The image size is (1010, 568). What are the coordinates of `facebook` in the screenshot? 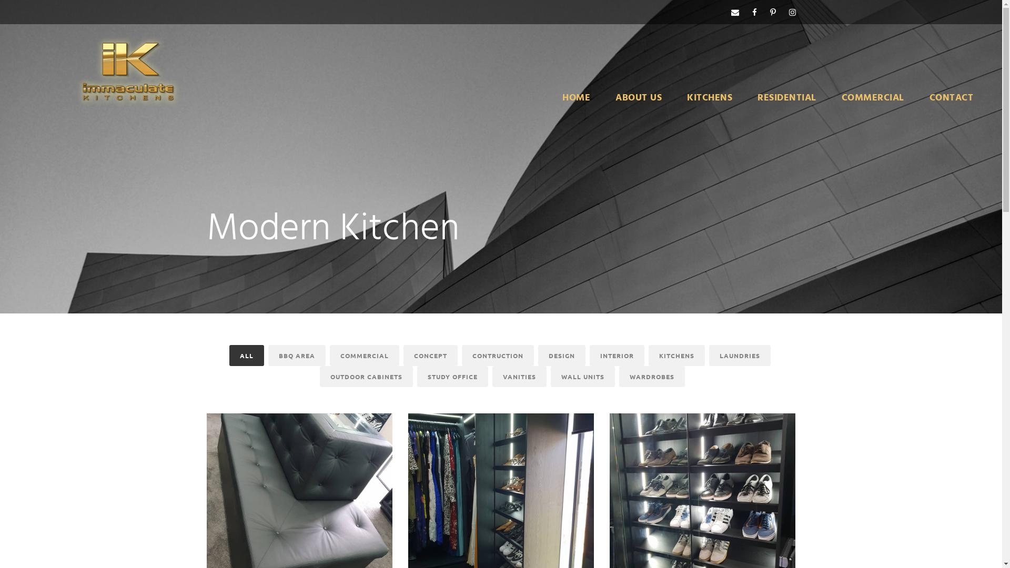 It's located at (754, 12).